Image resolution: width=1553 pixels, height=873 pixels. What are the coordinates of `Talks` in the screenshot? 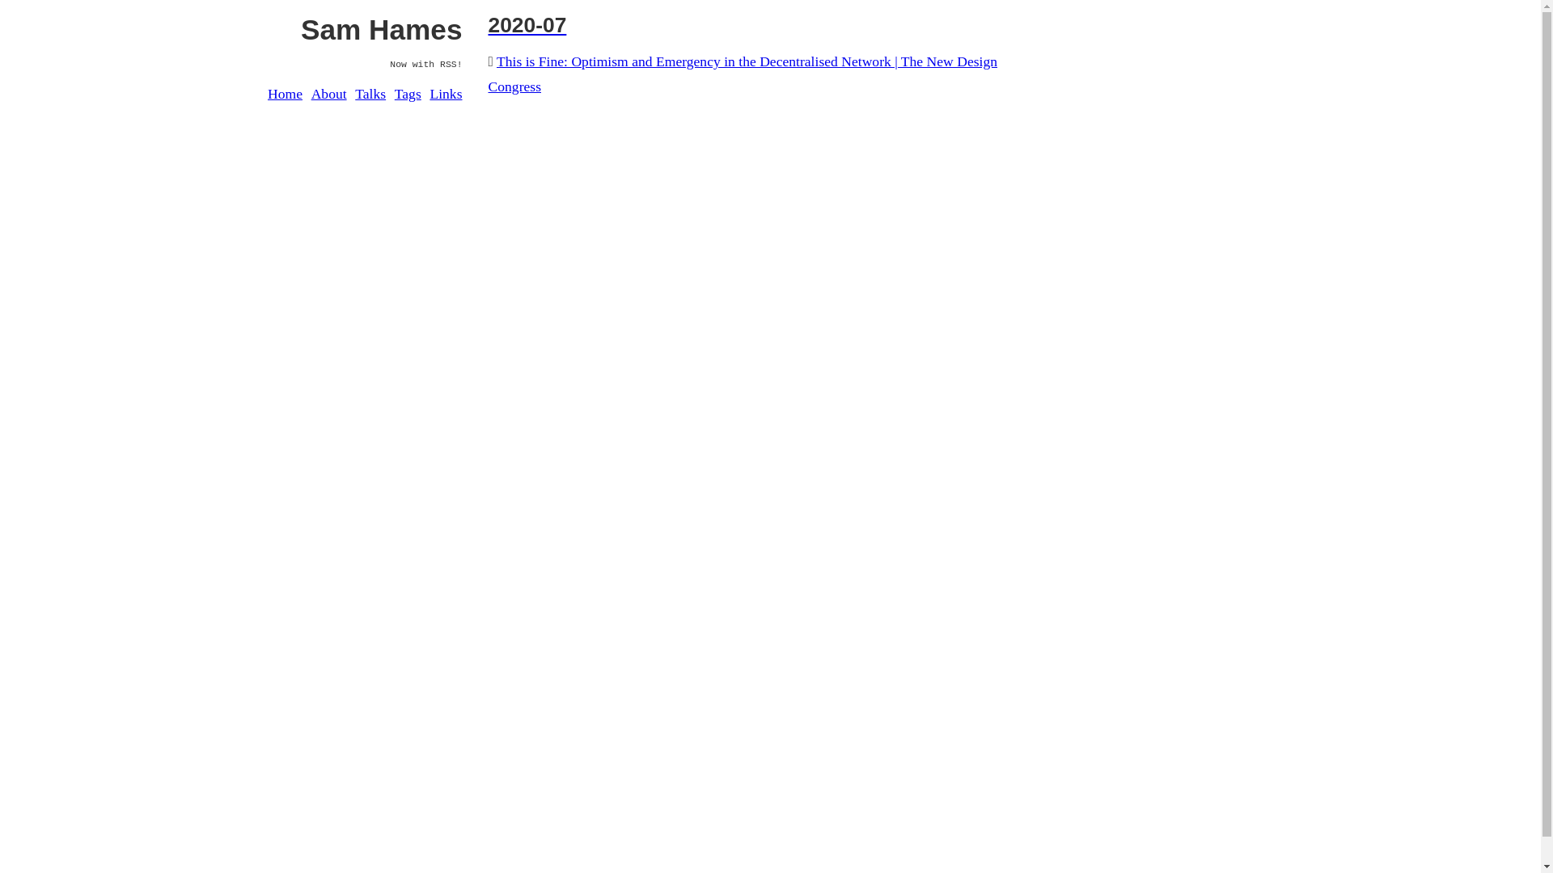 It's located at (370, 94).